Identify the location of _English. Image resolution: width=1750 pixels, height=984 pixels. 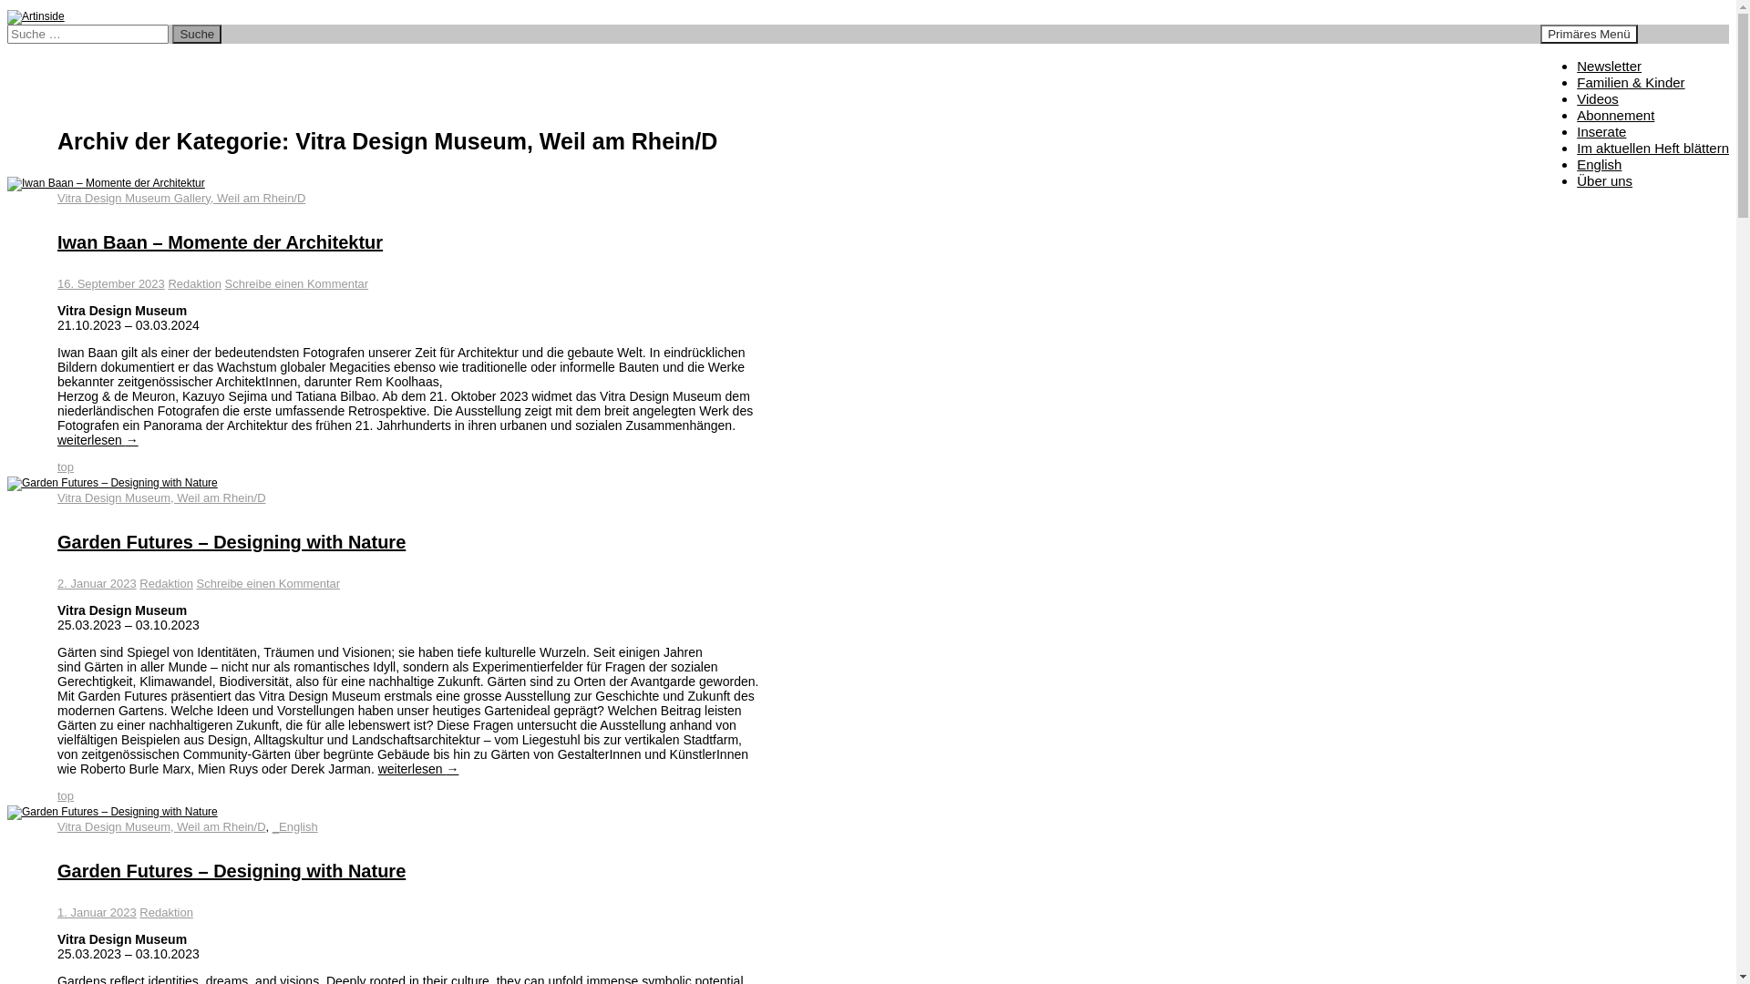
(295, 827).